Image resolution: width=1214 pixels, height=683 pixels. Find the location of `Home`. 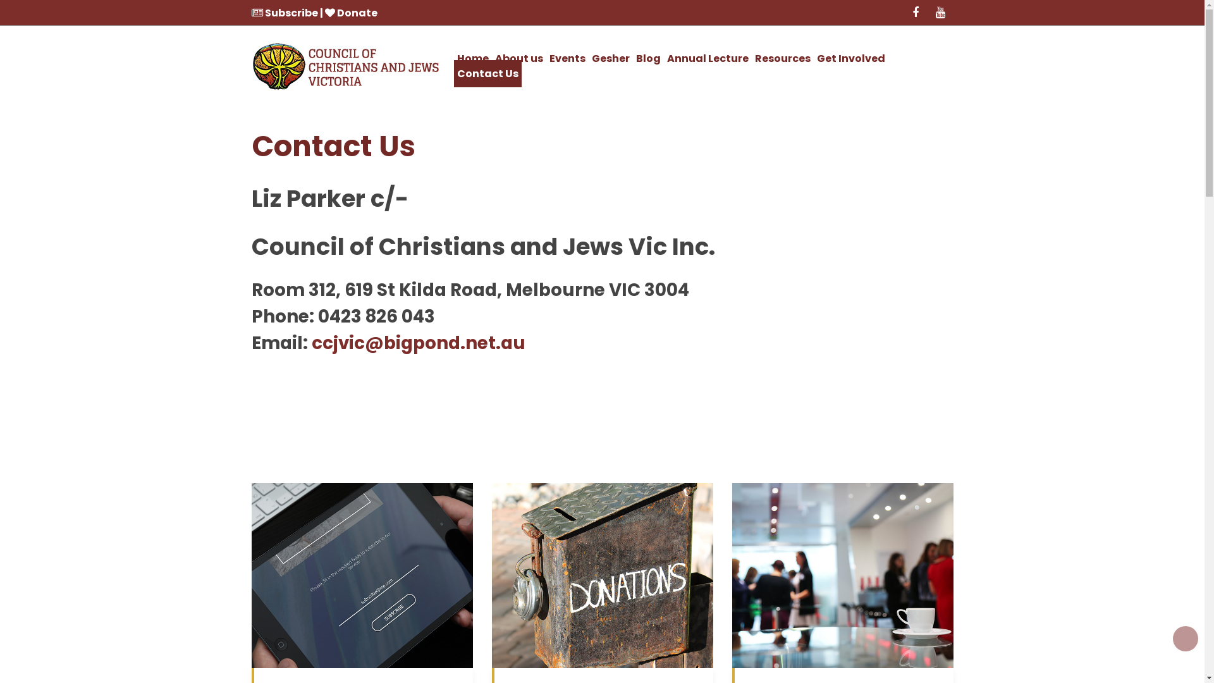

Home is located at coordinates (473, 58).